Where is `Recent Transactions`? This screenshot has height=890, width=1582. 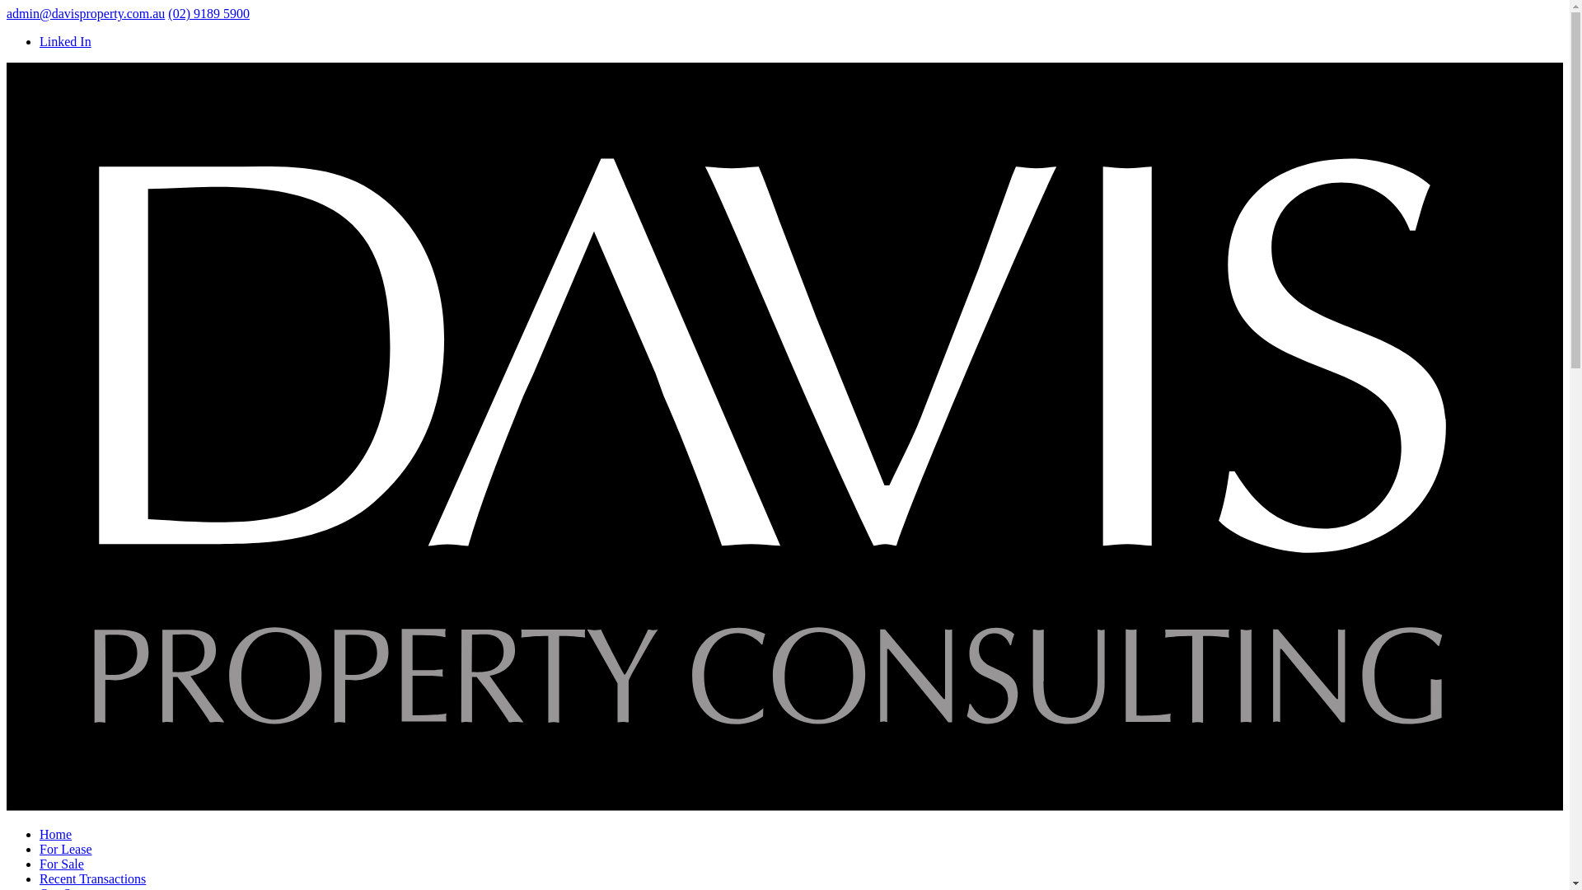 Recent Transactions is located at coordinates (92, 878).